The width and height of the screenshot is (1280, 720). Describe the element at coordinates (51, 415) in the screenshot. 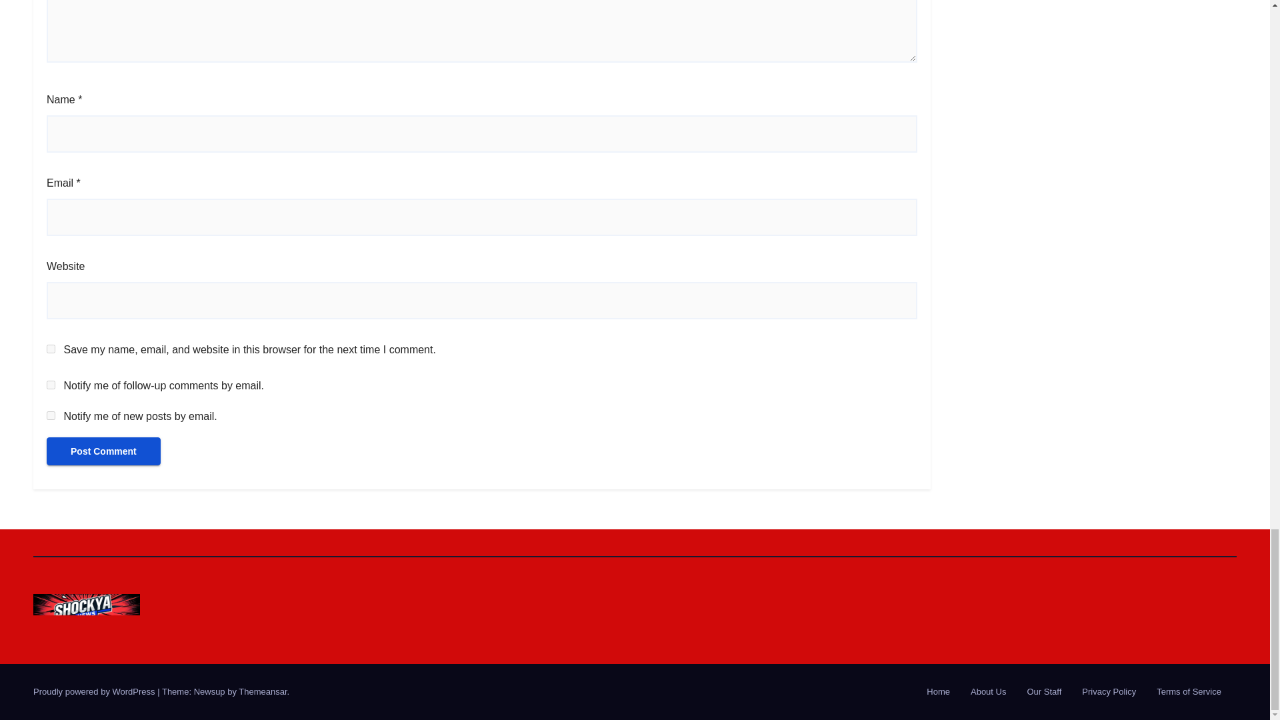

I see `subscribe` at that location.